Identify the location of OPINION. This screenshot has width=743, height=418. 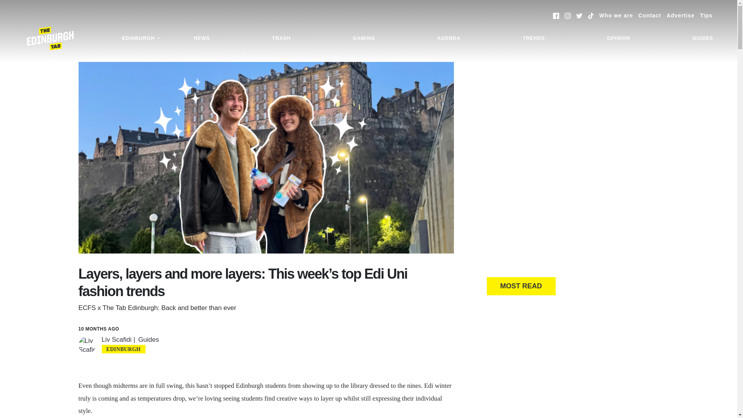
(618, 38).